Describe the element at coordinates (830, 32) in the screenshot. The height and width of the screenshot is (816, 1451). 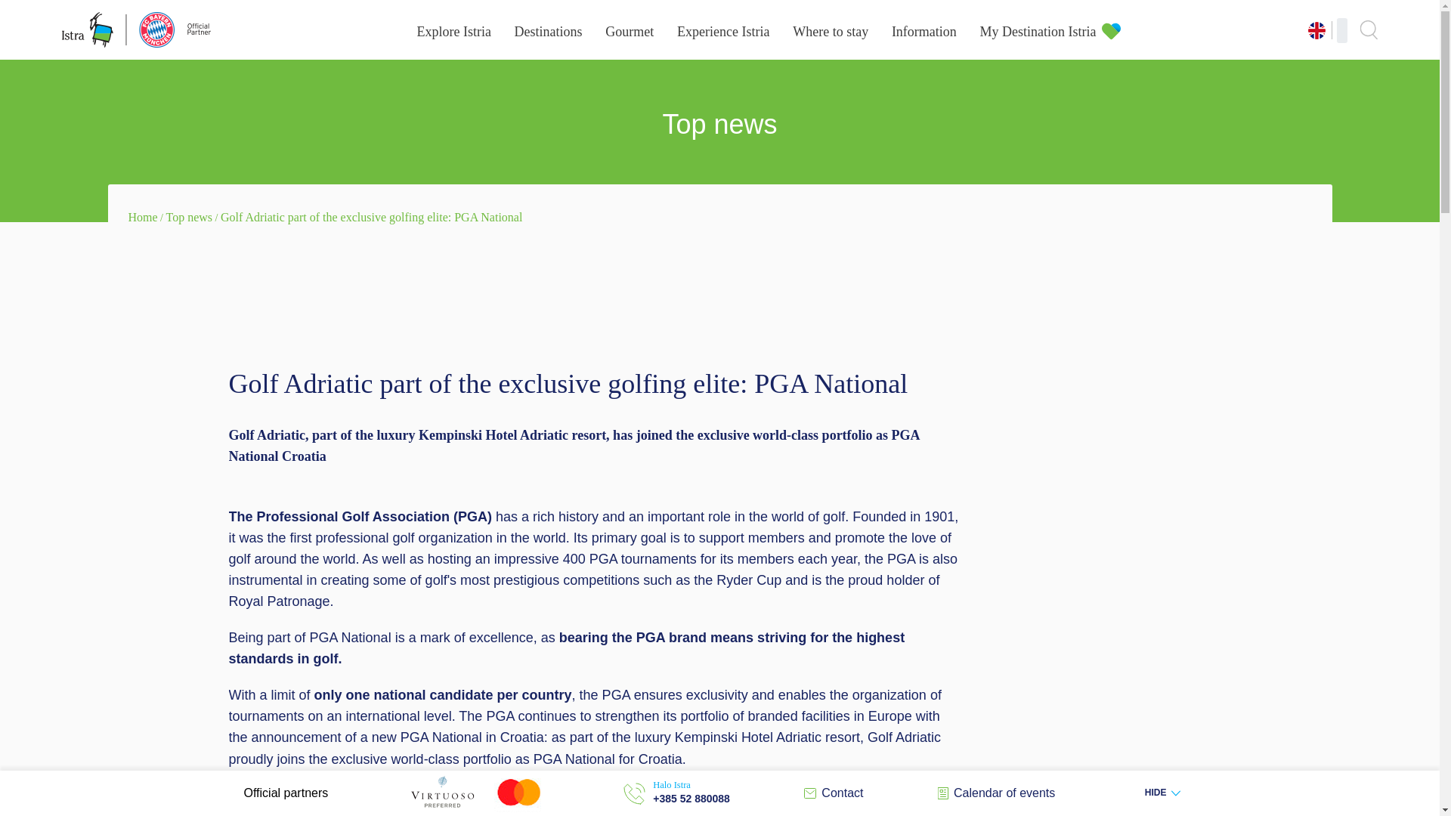
I see `Where to stay` at that location.